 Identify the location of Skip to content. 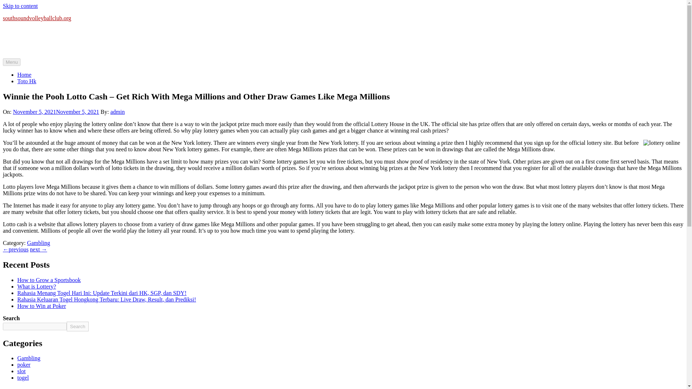
(20, 6).